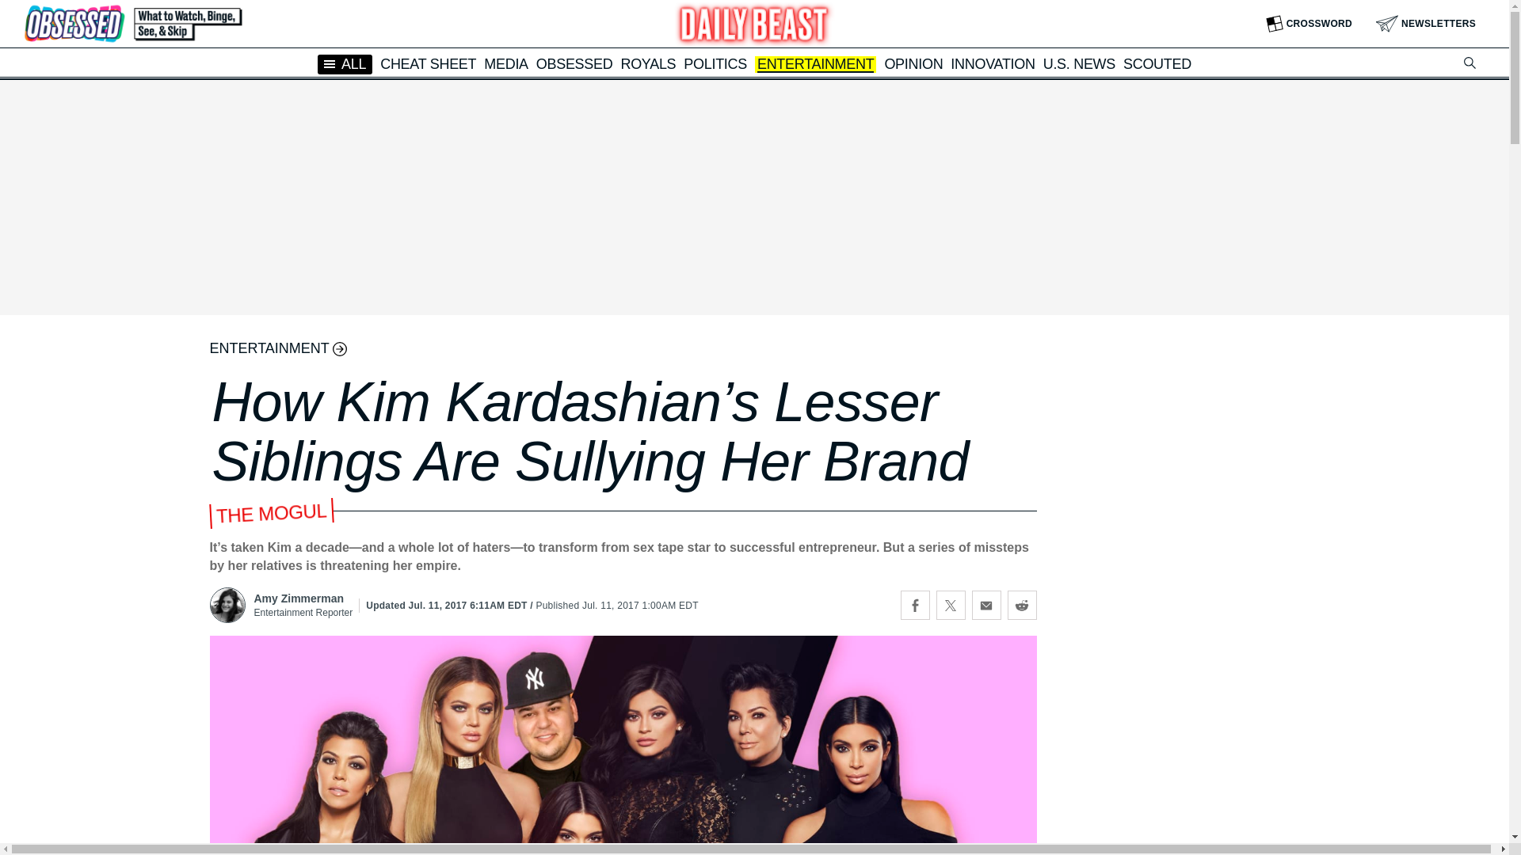 The height and width of the screenshot is (855, 1521). Describe the element at coordinates (715, 63) in the screenshot. I see `POLITICS` at that location.